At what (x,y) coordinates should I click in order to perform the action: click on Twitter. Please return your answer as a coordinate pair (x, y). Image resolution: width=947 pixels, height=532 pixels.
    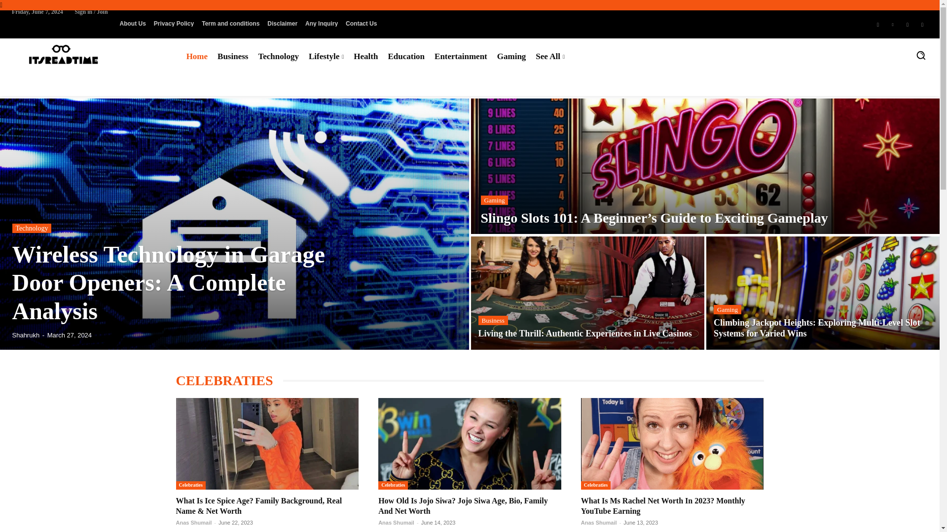
    Looking at the image, I should click on (922, 24).